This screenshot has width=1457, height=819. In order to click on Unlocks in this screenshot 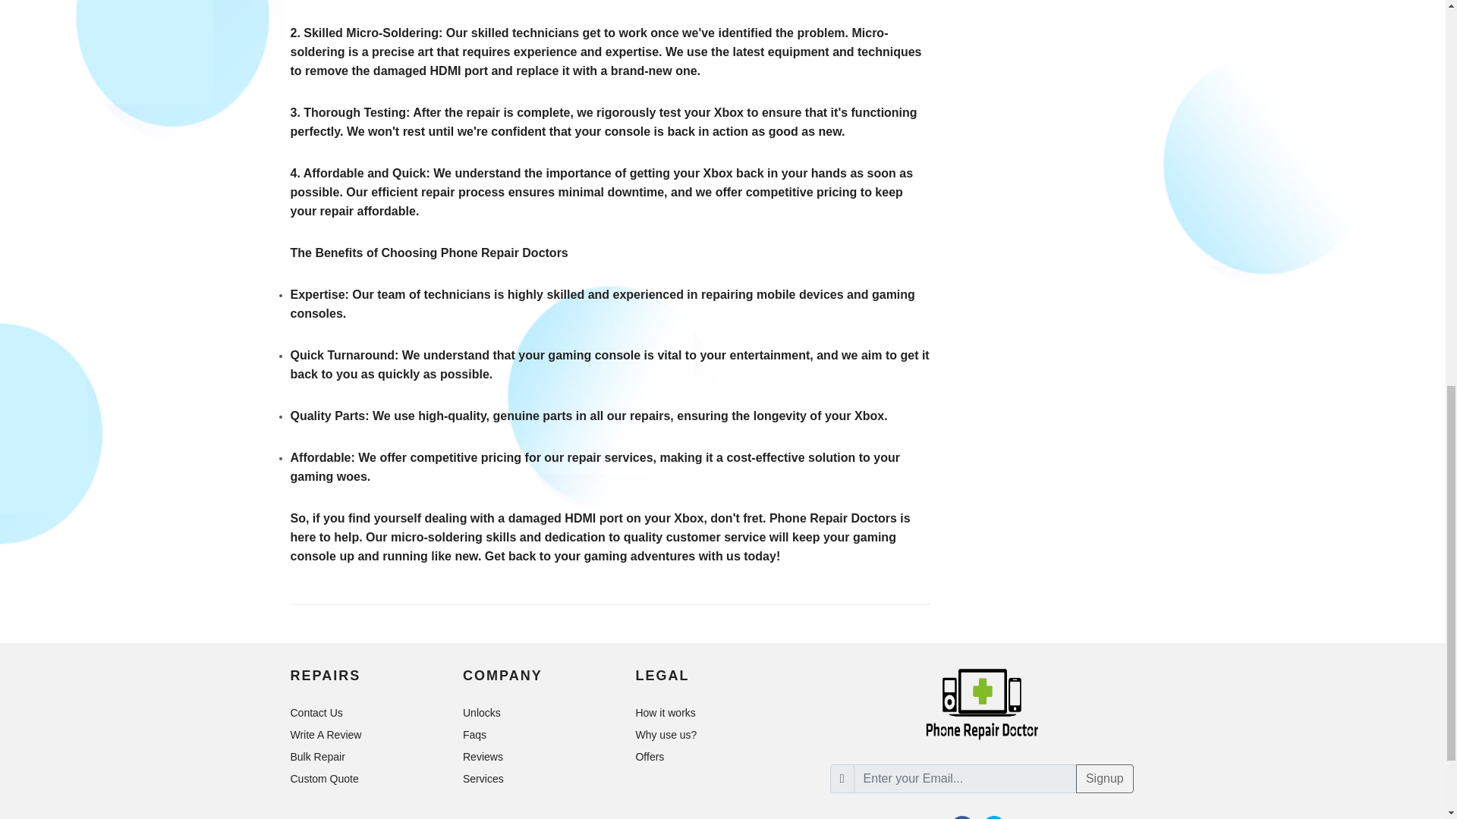, I will do `click(483, 713)`.